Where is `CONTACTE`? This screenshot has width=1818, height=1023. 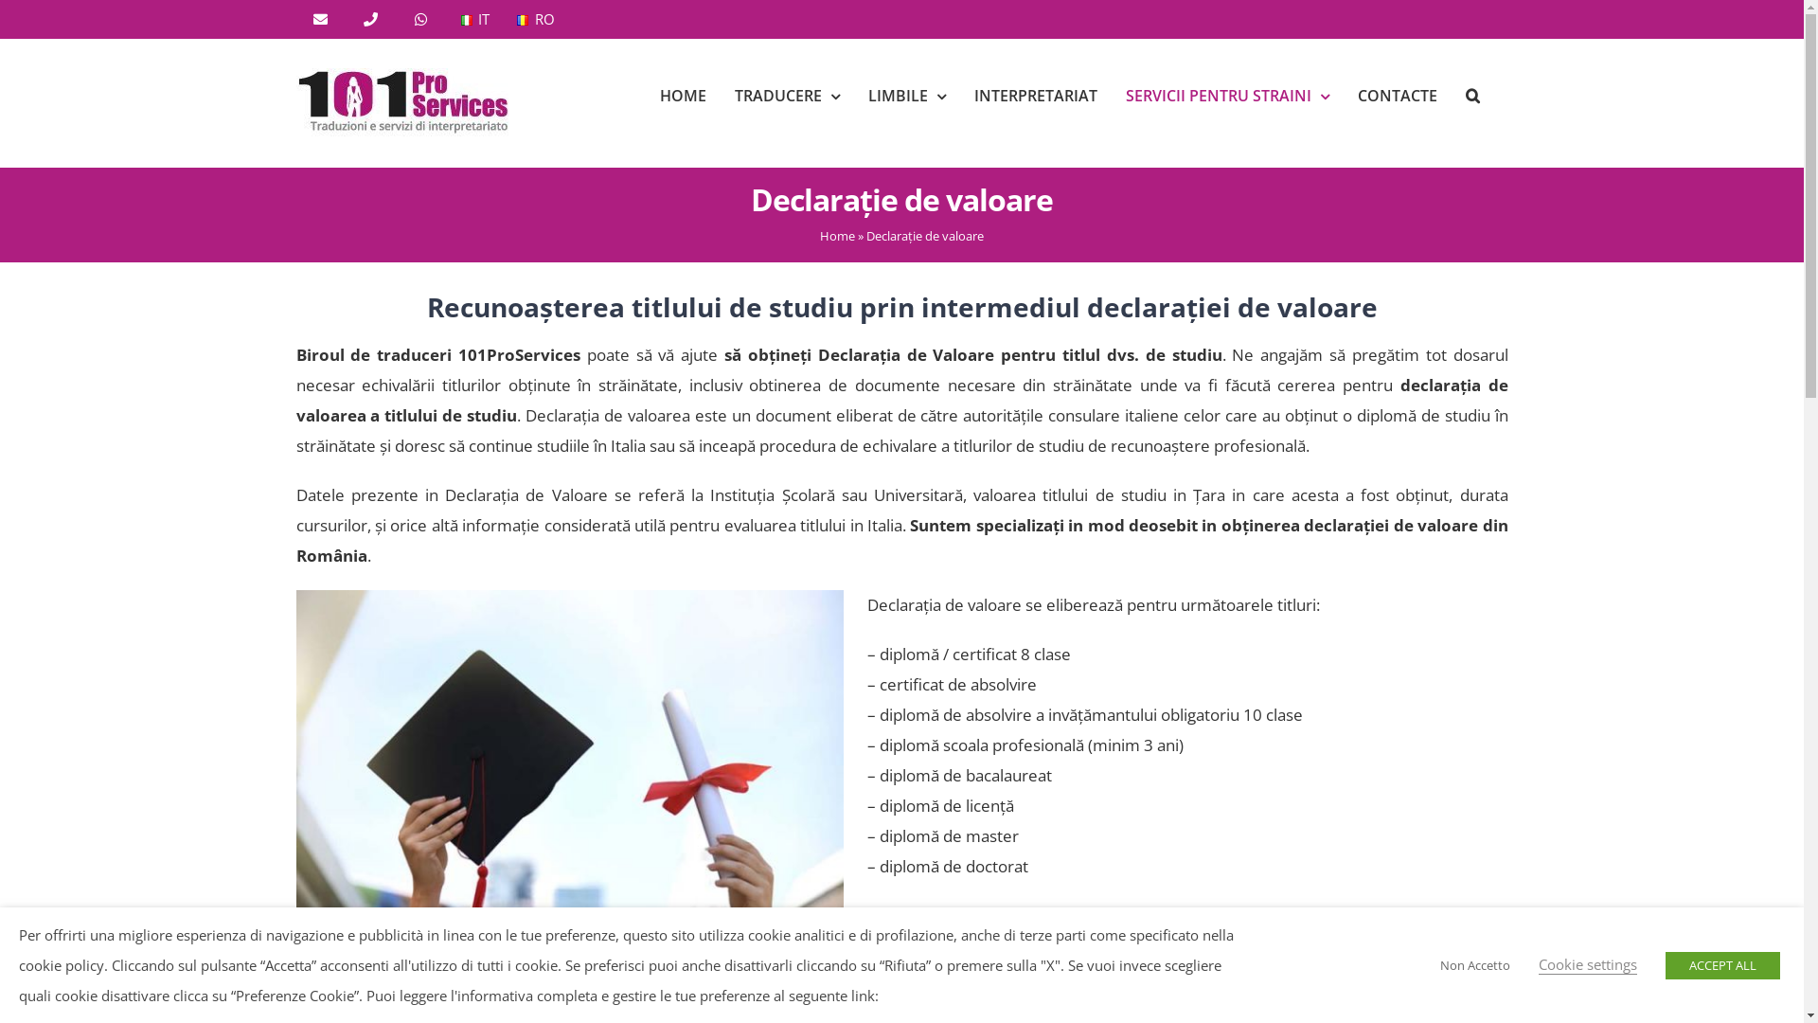
CONTACTE is located at coordinates (1398, 96).